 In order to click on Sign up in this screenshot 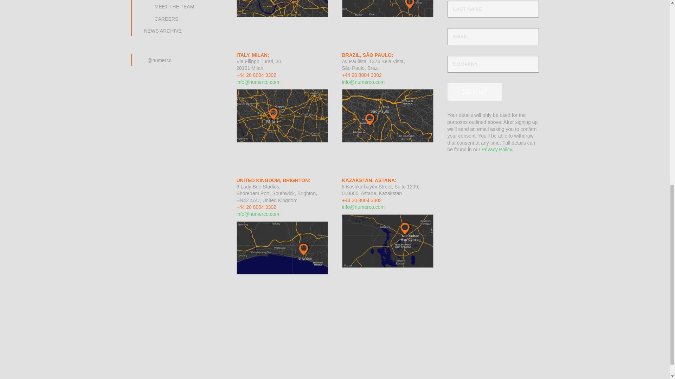, I will do `click(474, 92)`.